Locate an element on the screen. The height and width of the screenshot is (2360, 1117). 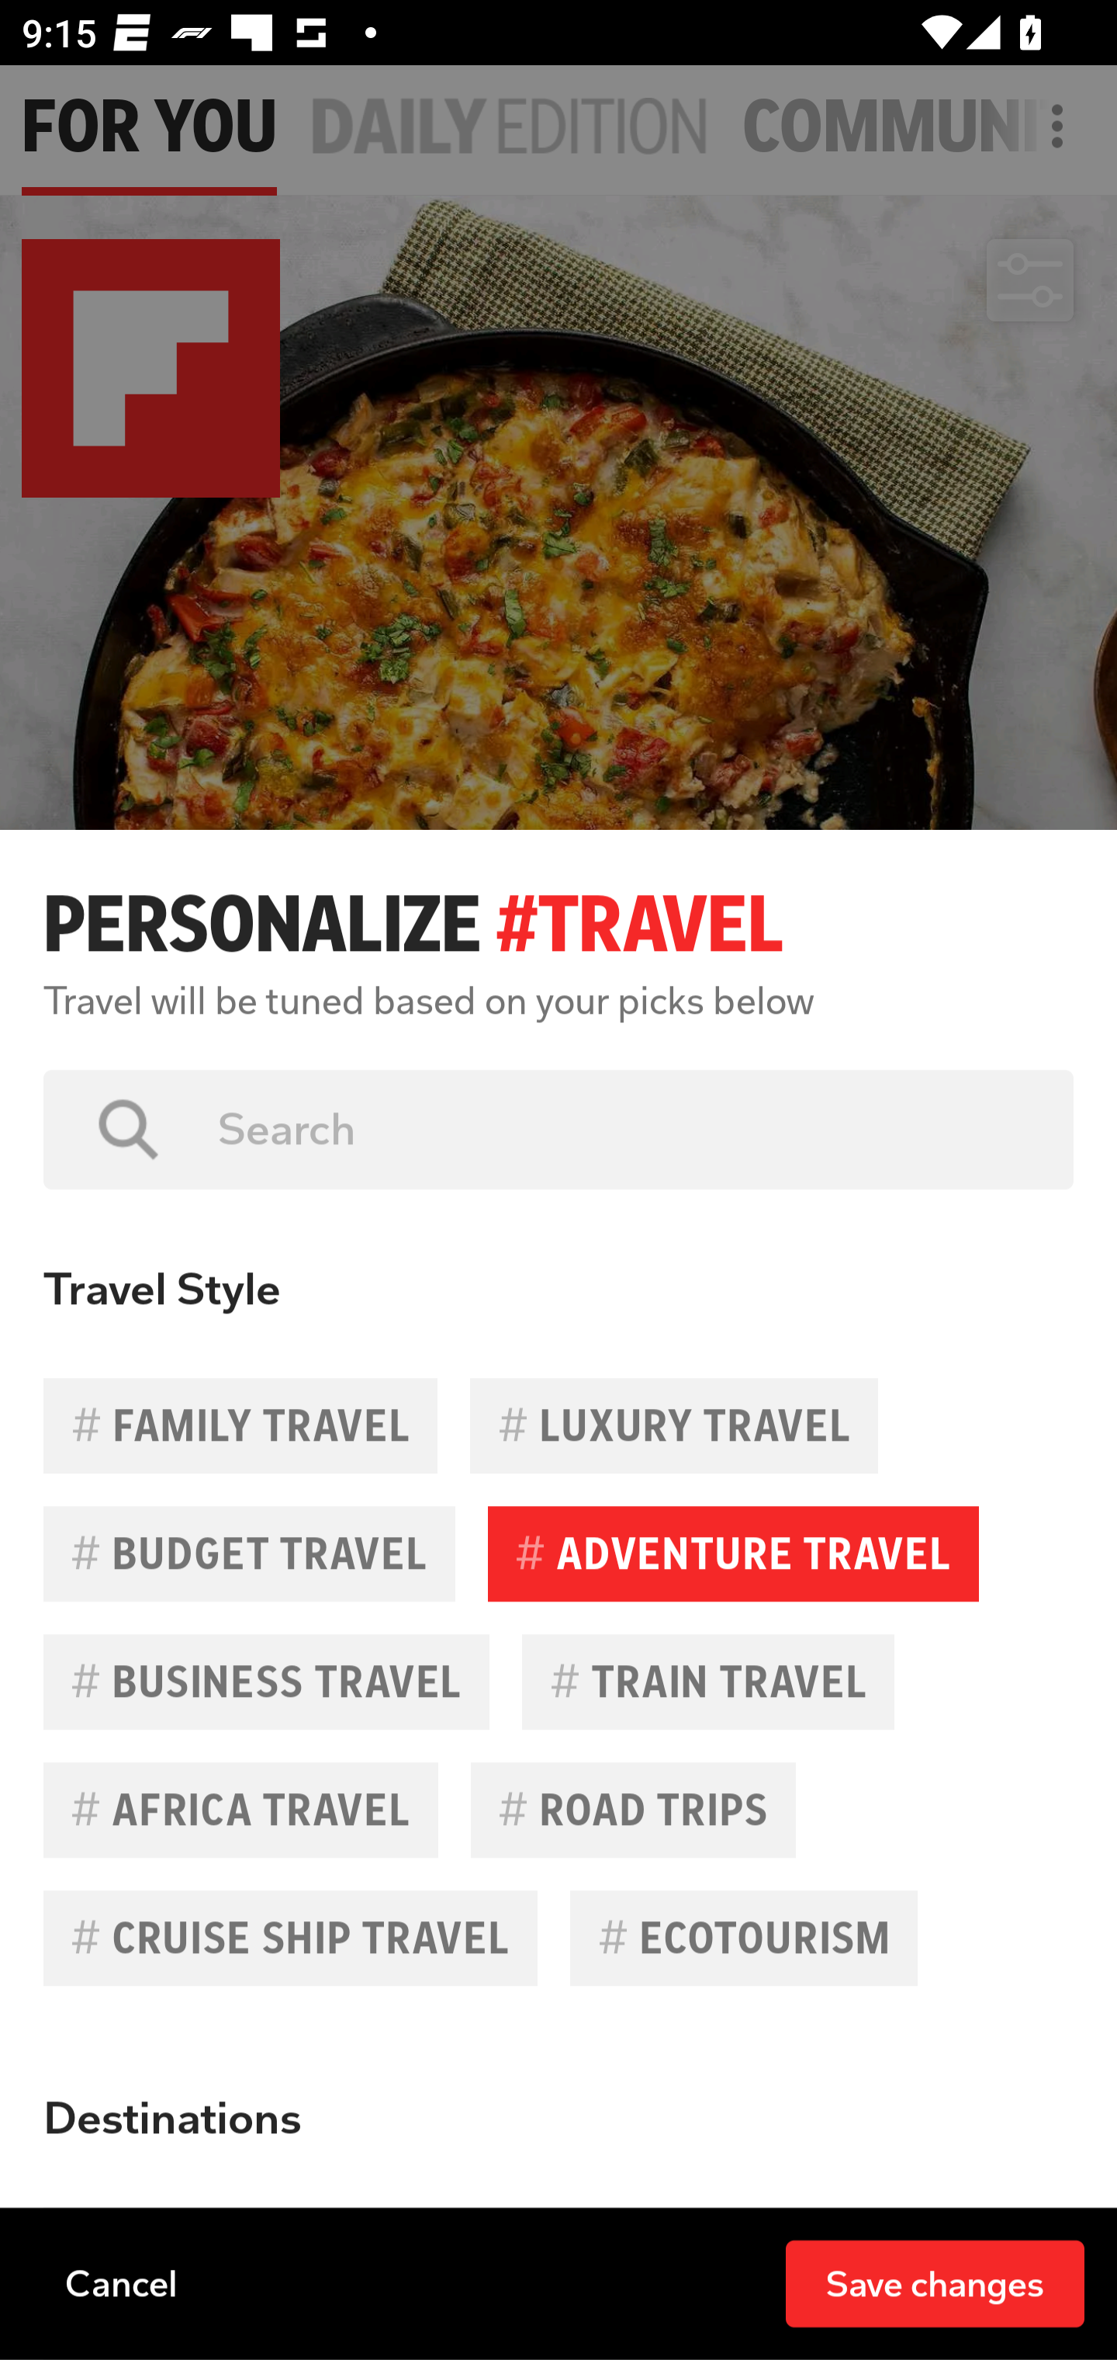
Cancel is located at coordinates (121, 2282).